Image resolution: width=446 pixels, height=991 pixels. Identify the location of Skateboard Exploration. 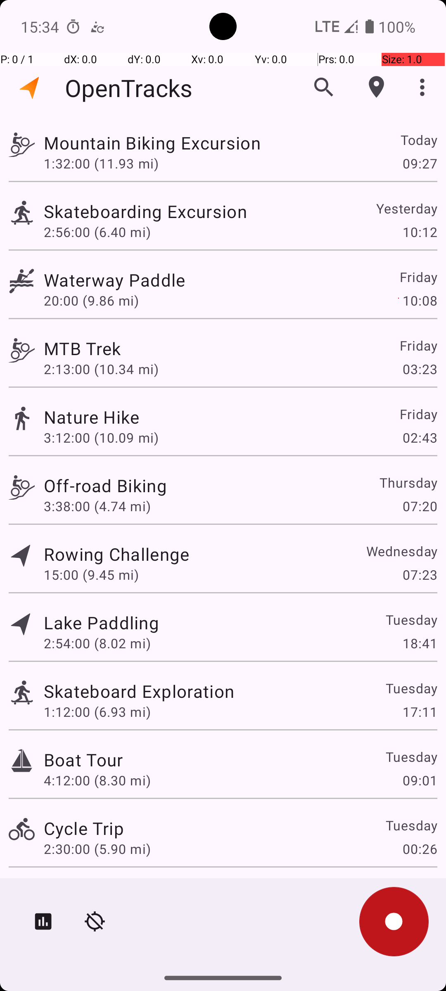
(139, 691).